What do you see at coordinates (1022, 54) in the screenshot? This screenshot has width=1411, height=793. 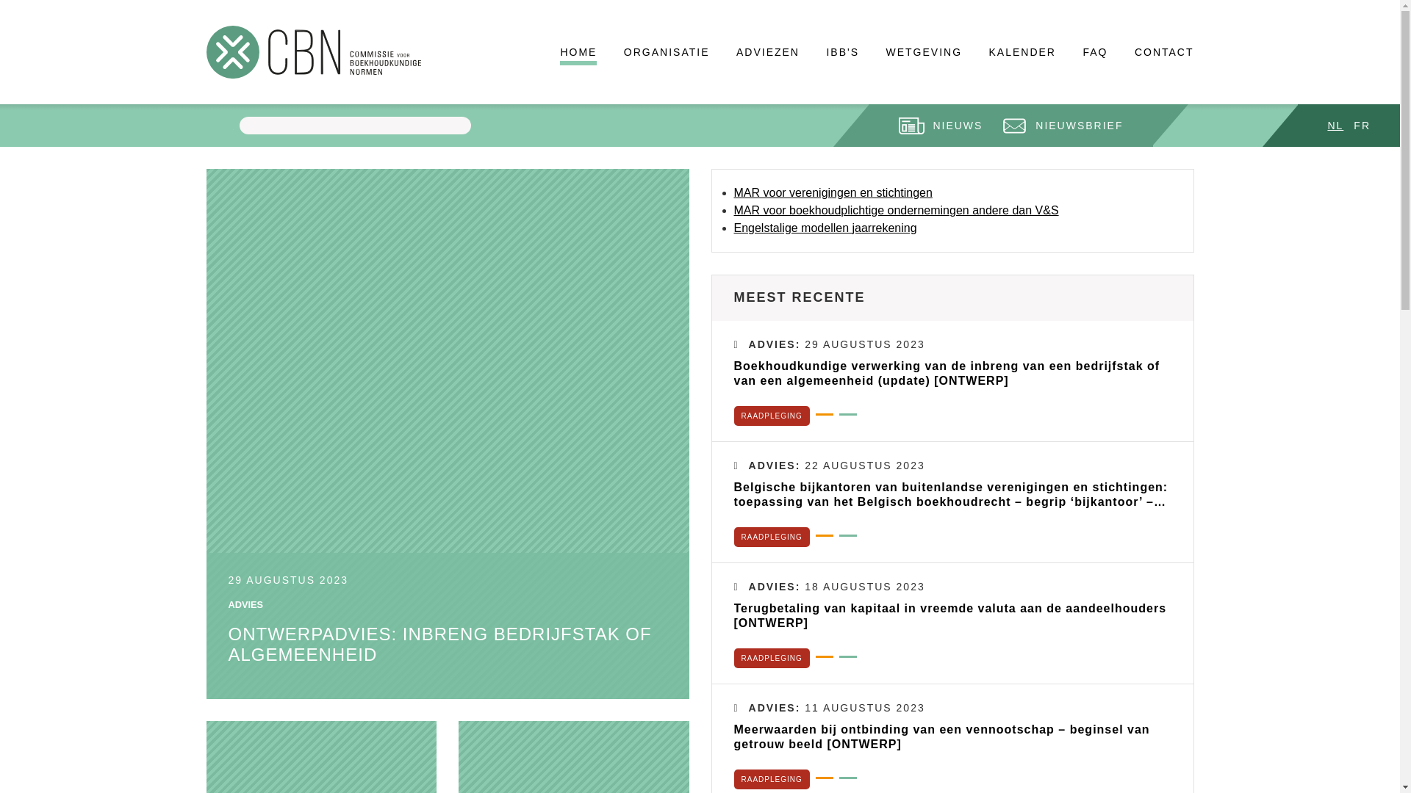 I see `KALENDER` at bounding box center [1022, 54].